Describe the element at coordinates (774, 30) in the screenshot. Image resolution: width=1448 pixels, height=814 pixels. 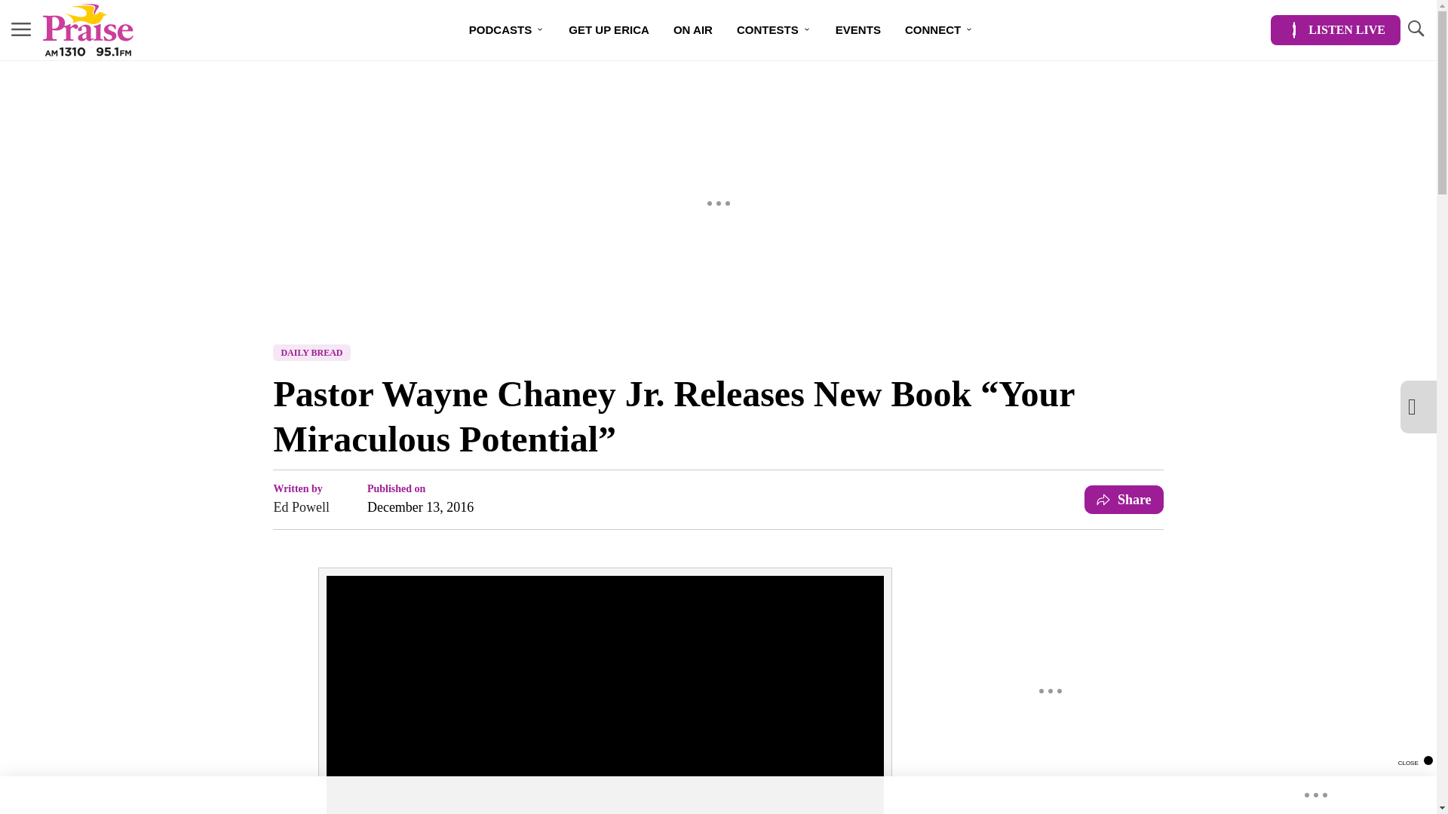
I see `CONTESTS` at that location.